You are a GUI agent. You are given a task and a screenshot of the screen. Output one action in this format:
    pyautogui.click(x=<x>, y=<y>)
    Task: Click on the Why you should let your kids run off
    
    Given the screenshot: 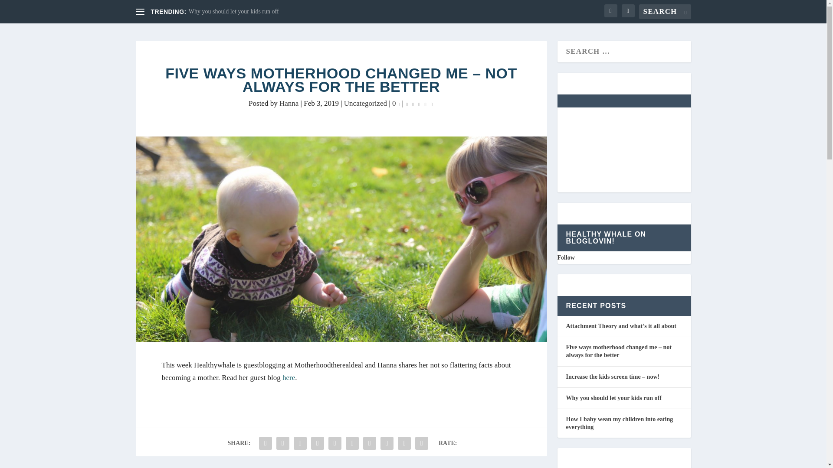 What is the action you would take?
    pyautogui.click(x=234, y=11)
    